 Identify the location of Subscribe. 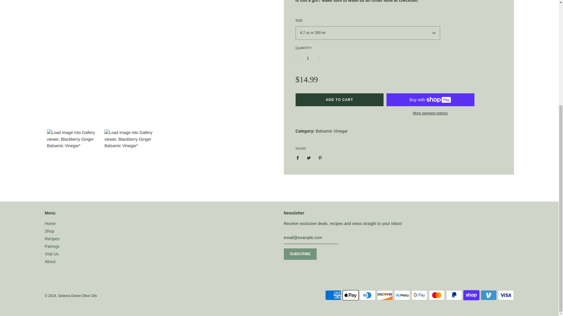
(300, 254).